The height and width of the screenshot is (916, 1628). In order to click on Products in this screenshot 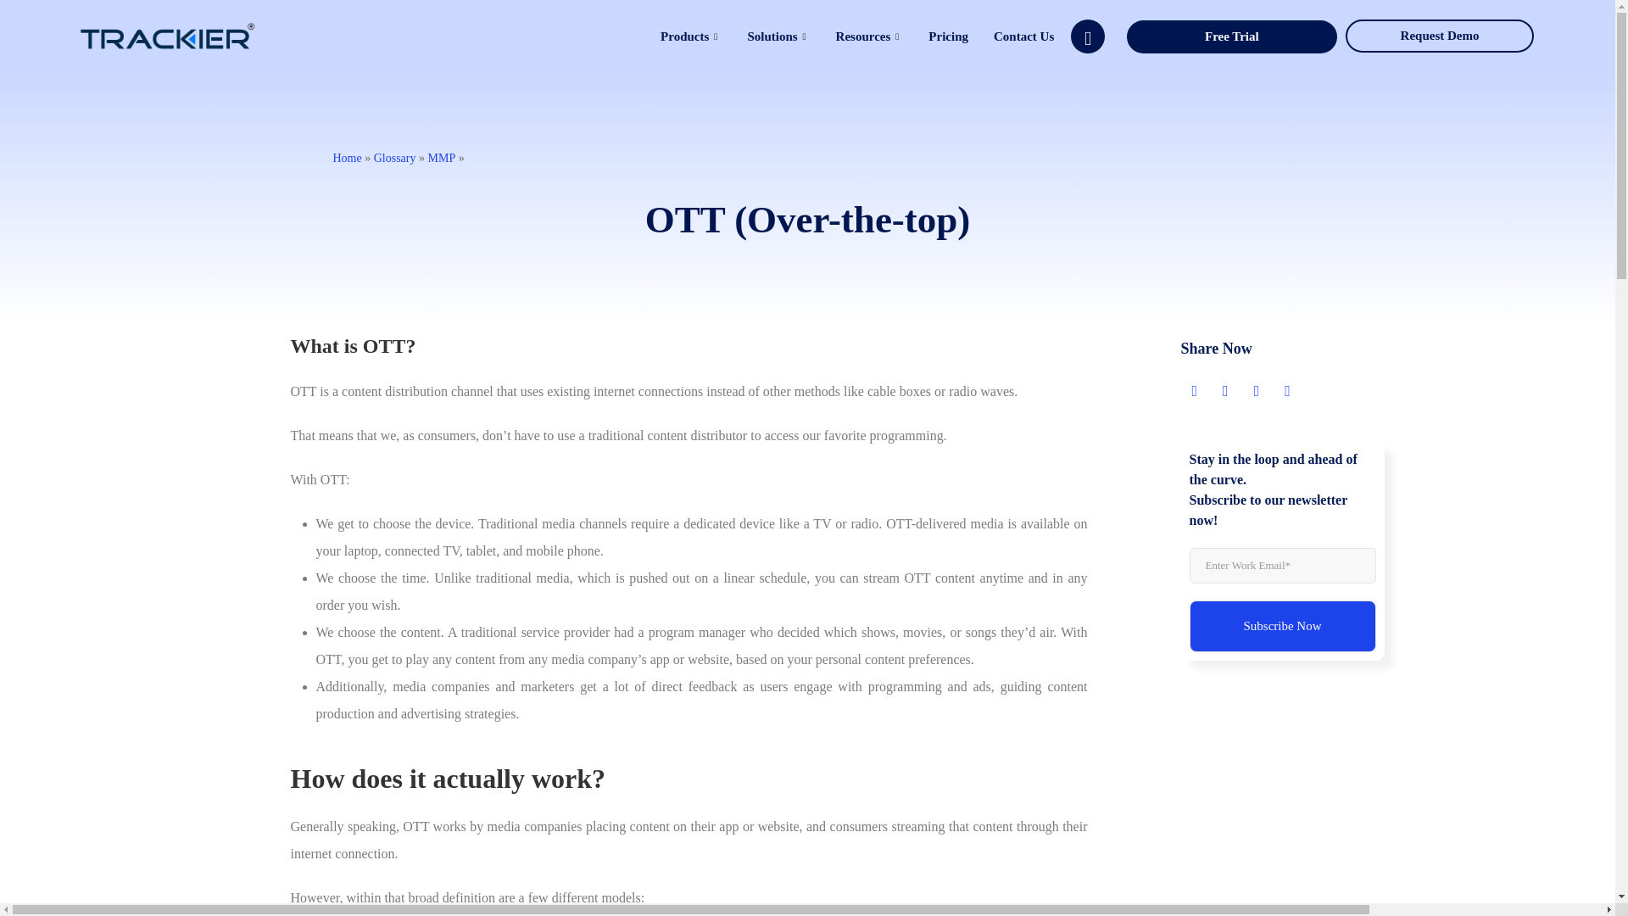, I will do `click(690, 36)`.